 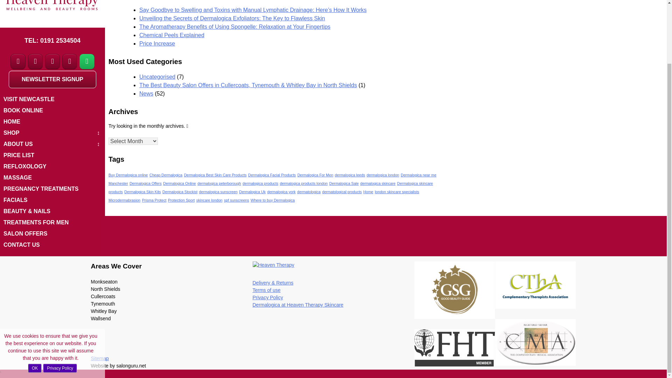 What do you see at coordinates (52, 99) in the screenshot?
I see `VISIT NEWCASTLE` at bounding box center [52, 99].